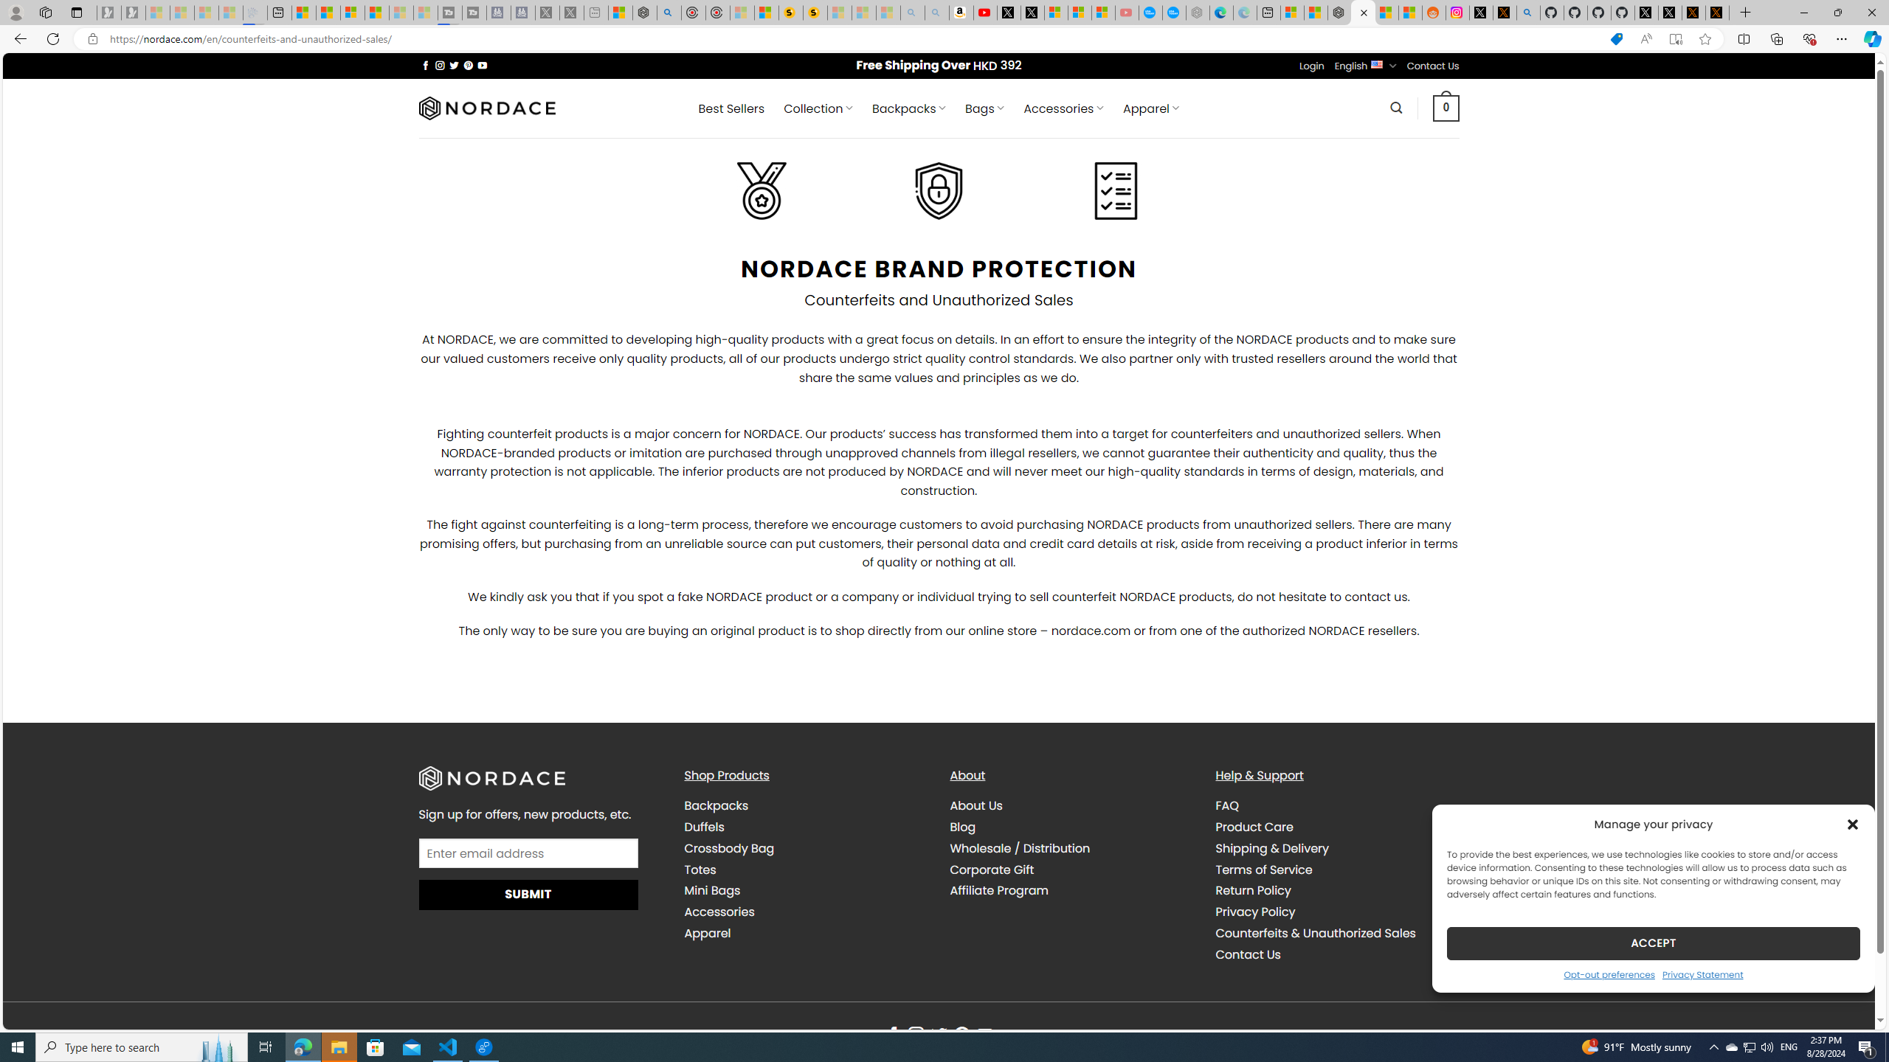  Describe the element at coordinates (1071, 891) in the screenshot. I see `Affiliate Program` at that location.